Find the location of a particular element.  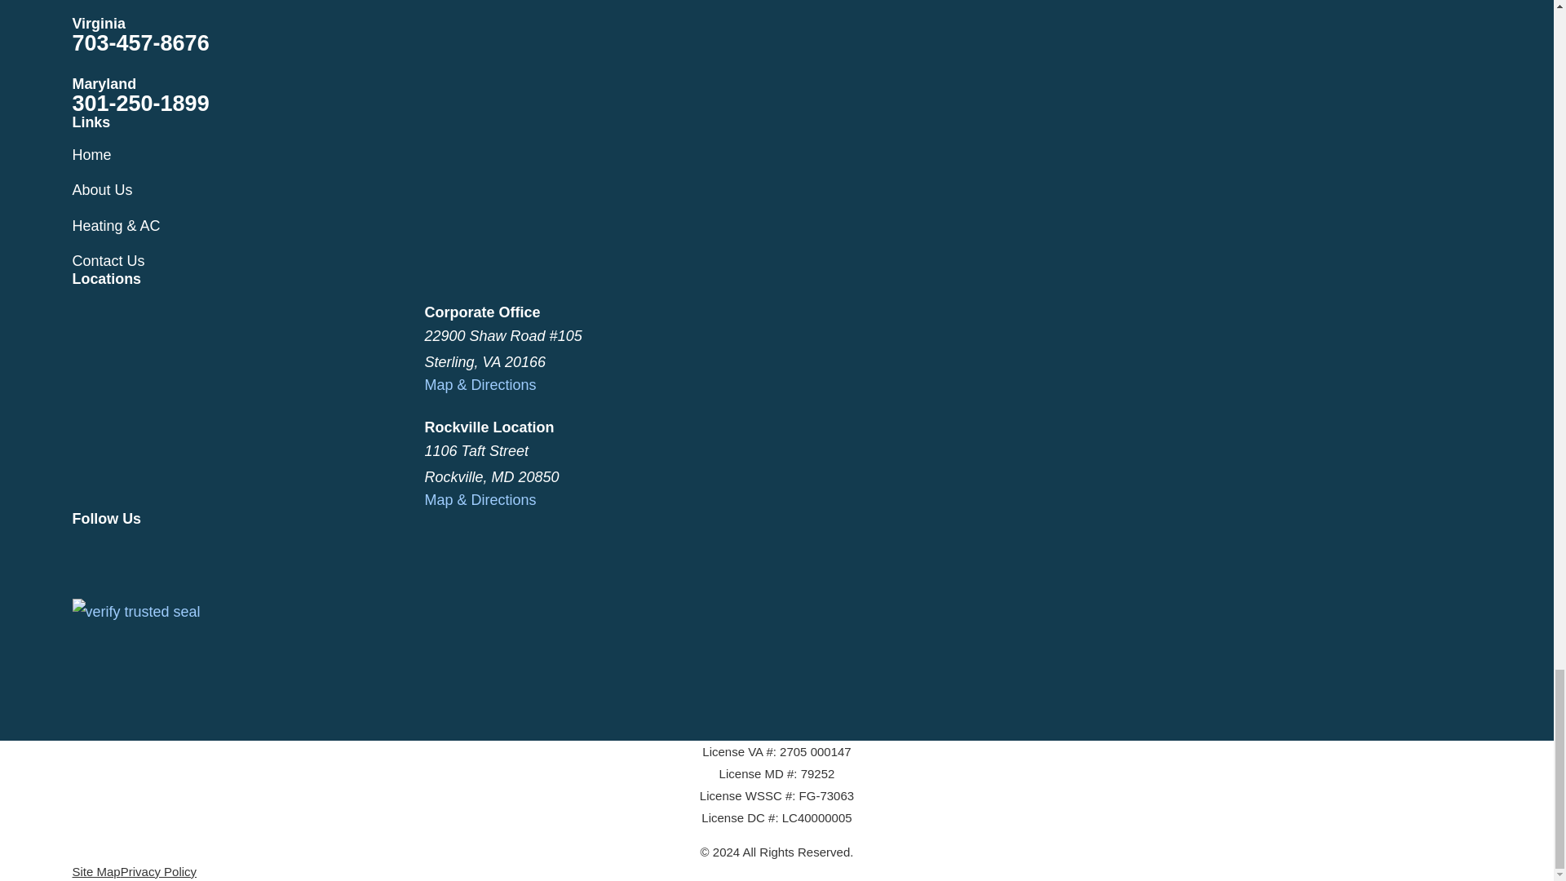

Twitter is located at coordinates (124, 551).